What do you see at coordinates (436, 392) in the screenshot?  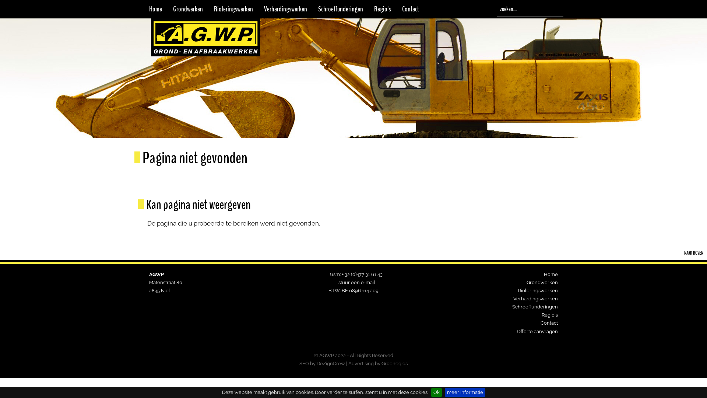 I see `Ok` at bounding box center [436, 392].